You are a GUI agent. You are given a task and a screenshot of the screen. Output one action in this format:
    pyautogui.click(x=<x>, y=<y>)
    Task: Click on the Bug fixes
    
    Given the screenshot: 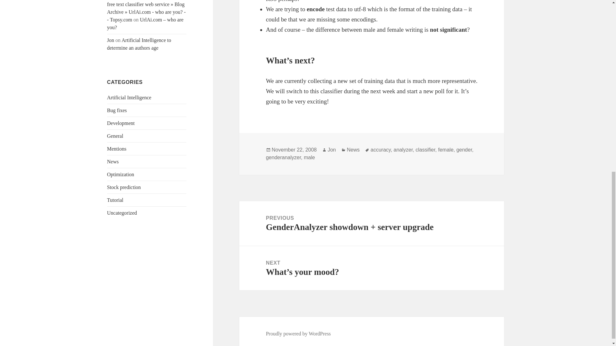 What is the action you would take?
    pyautogui.click(x=117, y=110)
    